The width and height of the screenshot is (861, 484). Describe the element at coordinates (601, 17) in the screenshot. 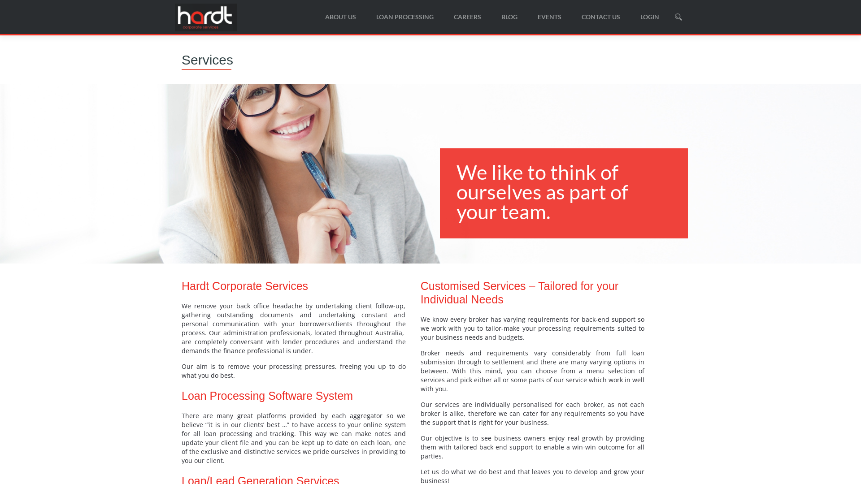

I see `CONTACT US` at that location.